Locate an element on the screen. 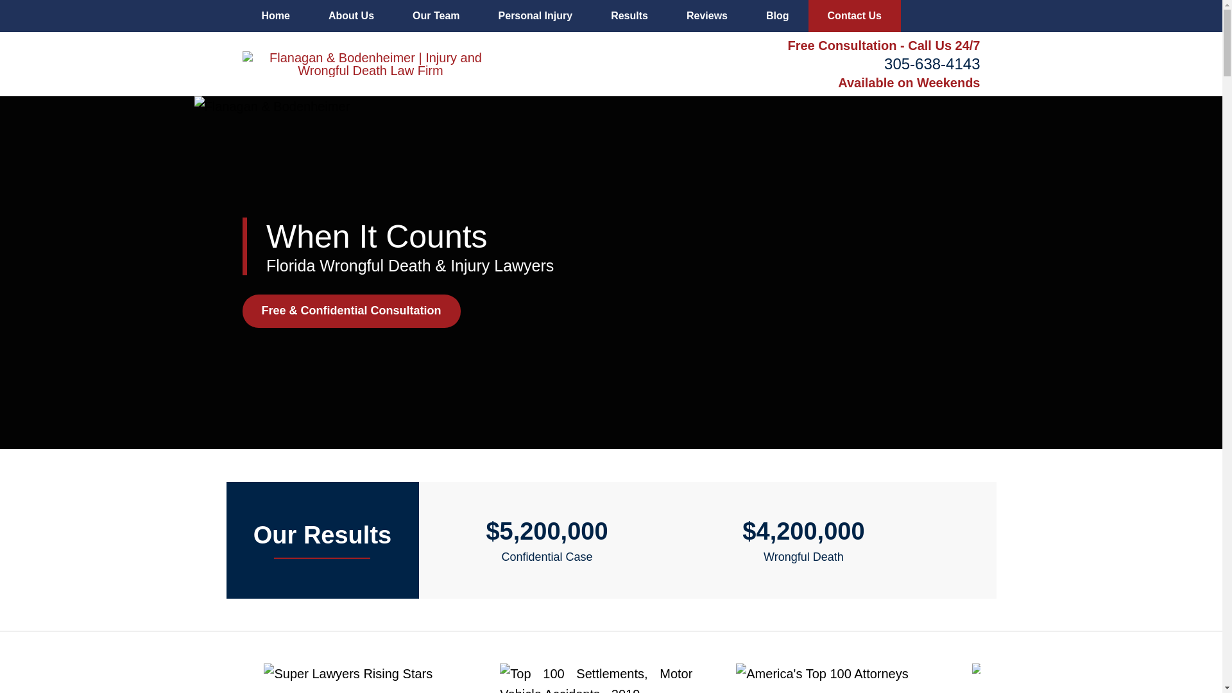  Home is located at coordinates (276, 15).